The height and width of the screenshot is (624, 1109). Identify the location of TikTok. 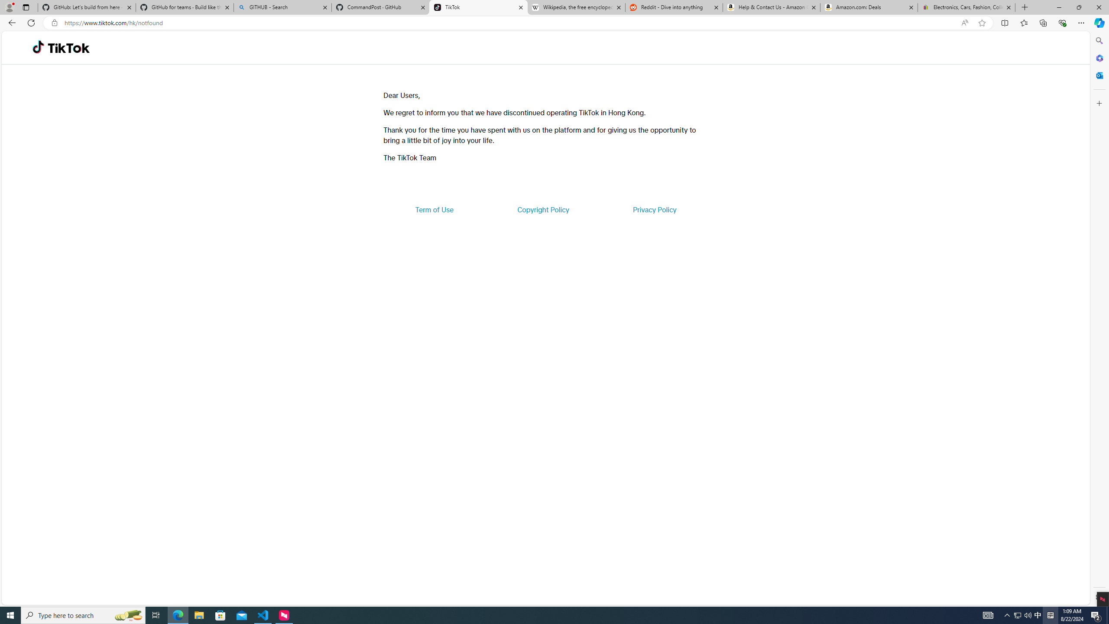
(68, 48).